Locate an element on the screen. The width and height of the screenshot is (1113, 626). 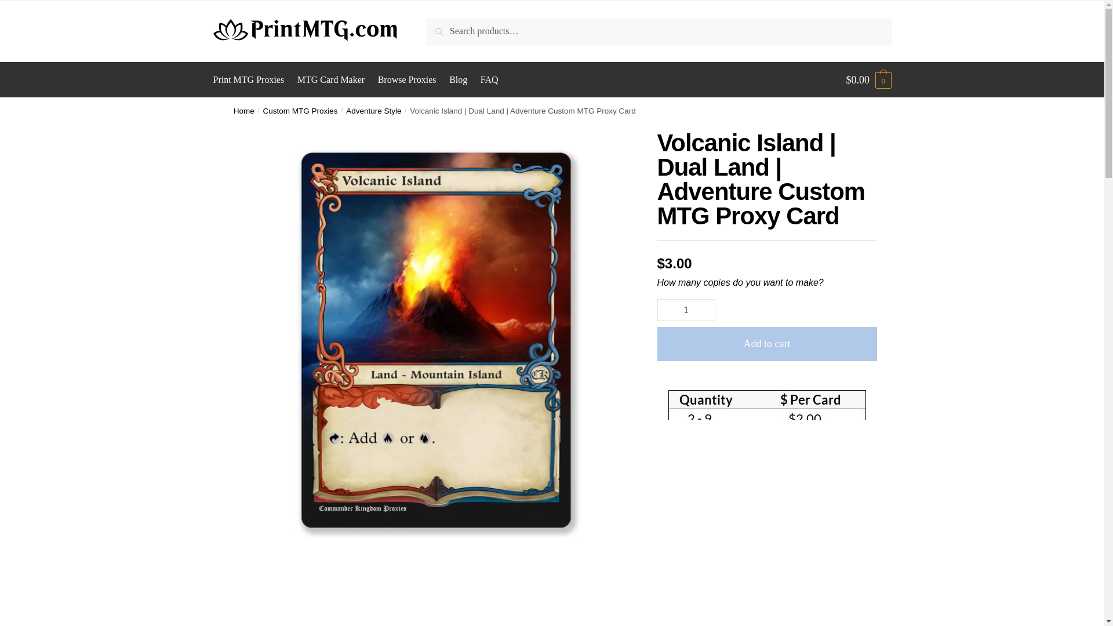
Custom MTG Proxies is located at coordinates (300, 110).